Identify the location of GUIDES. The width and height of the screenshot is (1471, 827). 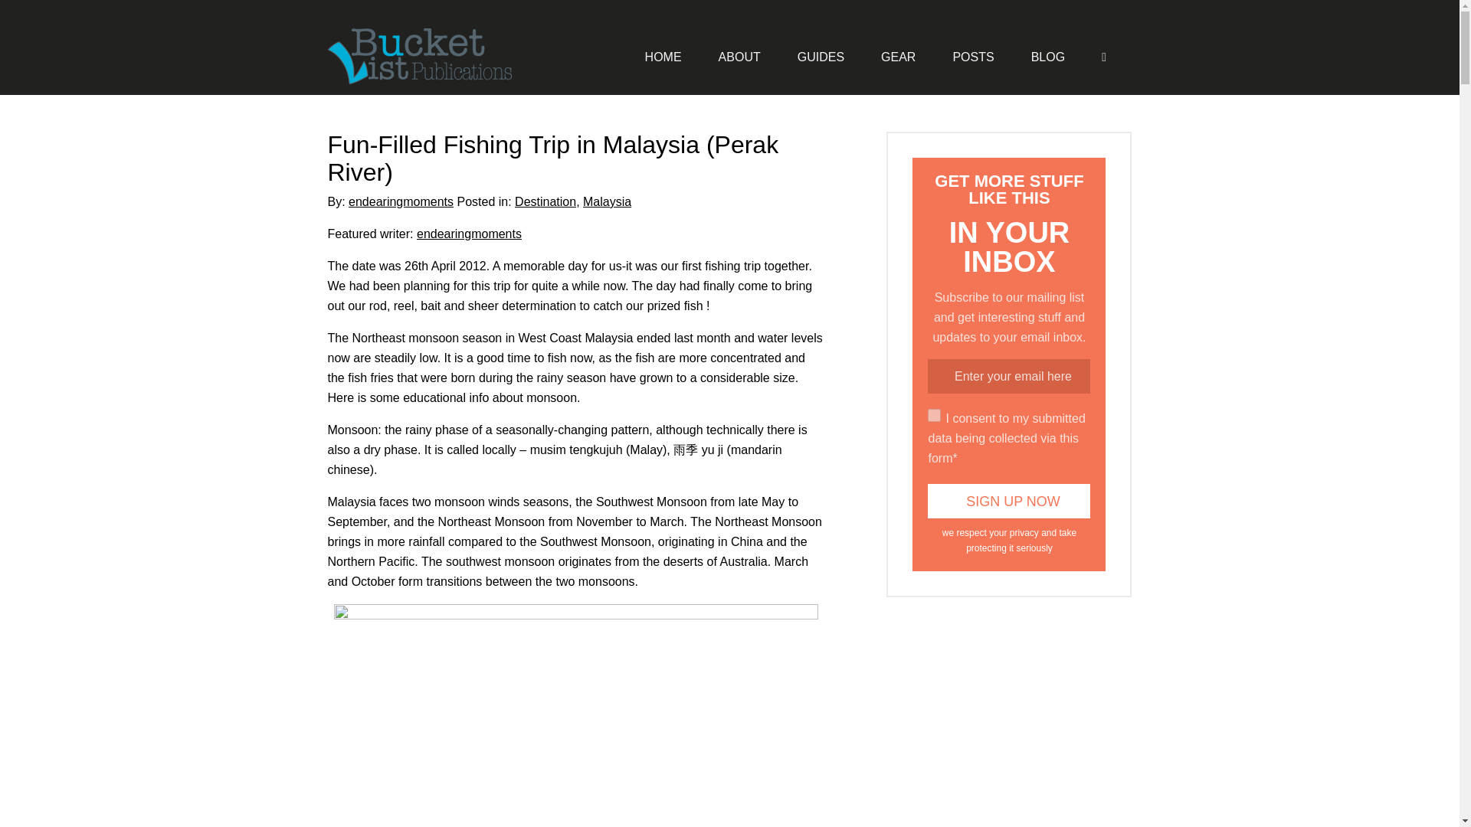
(821, 57).